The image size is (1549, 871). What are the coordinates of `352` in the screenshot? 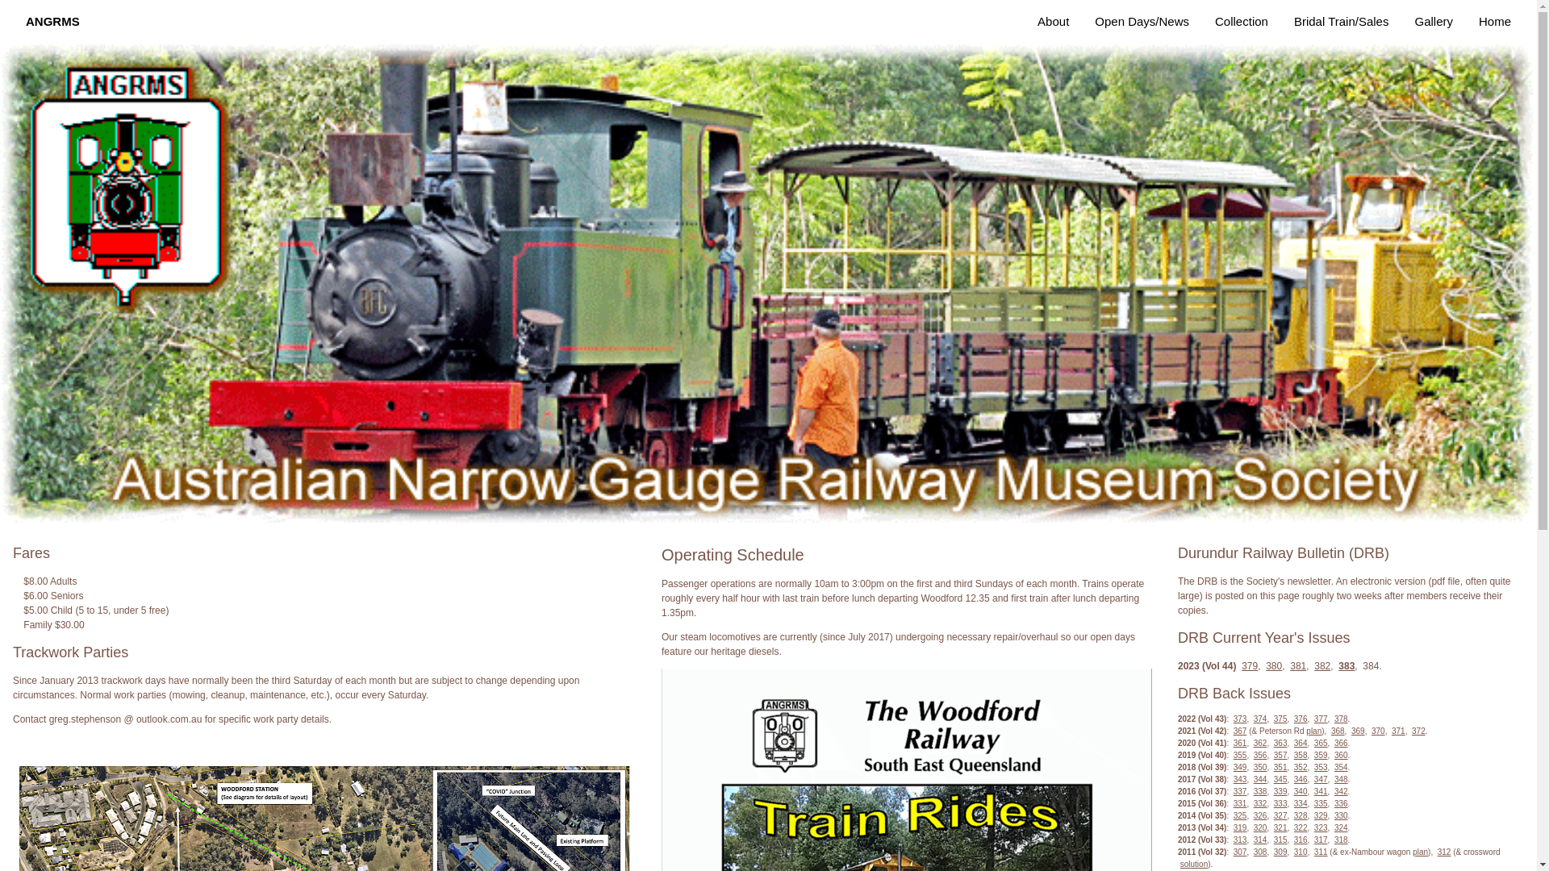 It's located at (1301, 768).